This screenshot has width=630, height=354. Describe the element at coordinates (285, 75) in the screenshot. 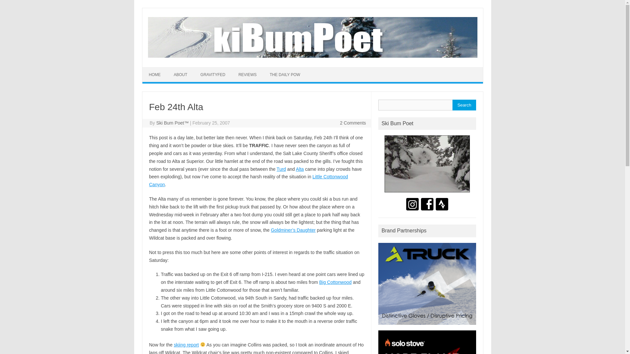

I see `THE DAILY POW` at that location.